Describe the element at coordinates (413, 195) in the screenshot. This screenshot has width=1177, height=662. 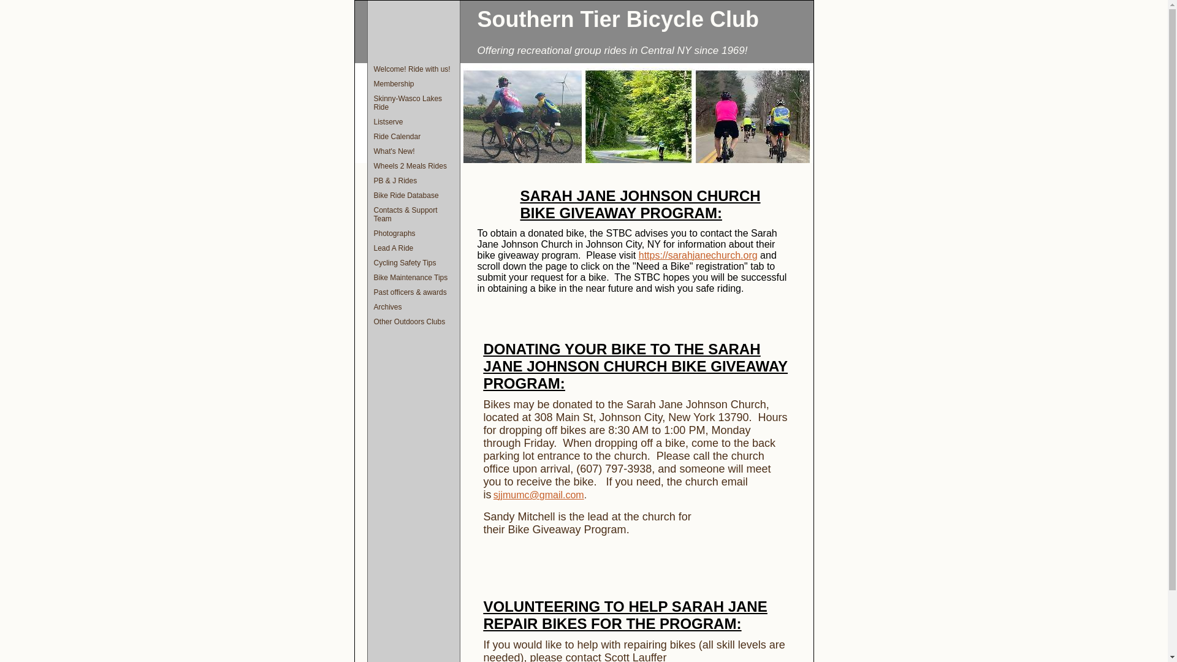
I see `Bike Ride Database` at that location.